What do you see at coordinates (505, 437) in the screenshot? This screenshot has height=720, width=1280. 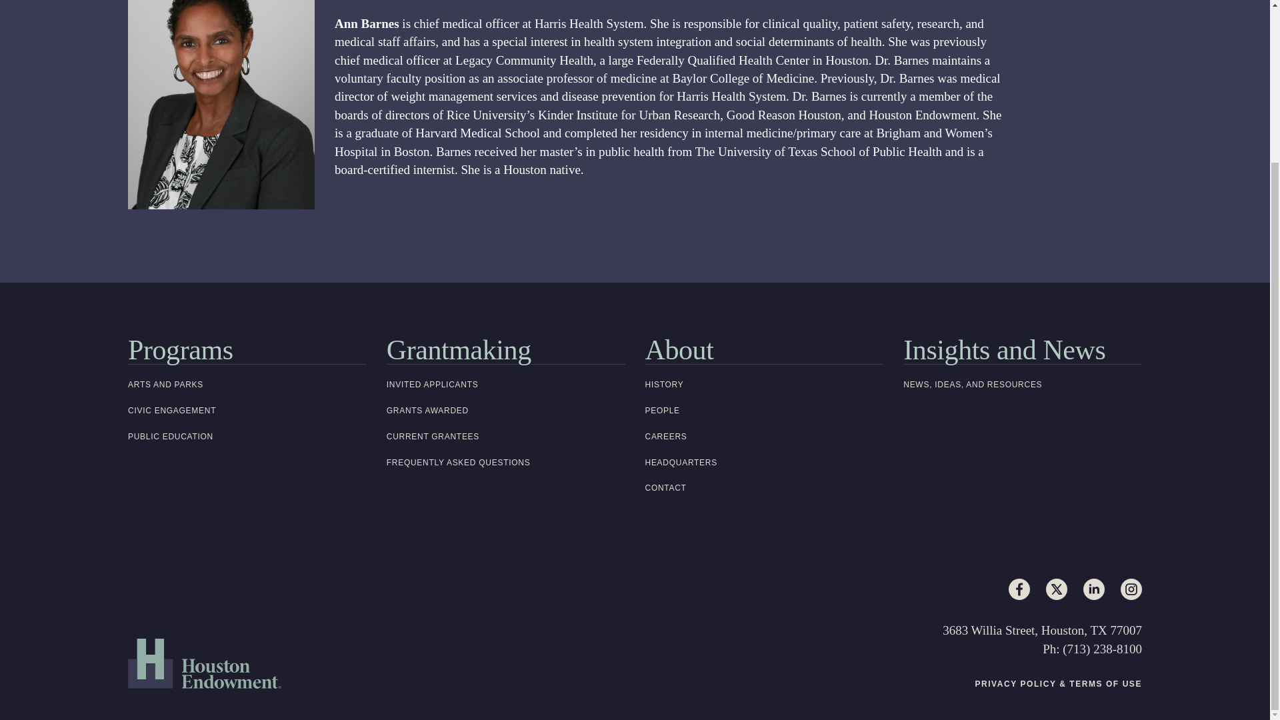 I see `CURRENT GRANTEES` at bounding box center [505, 437].